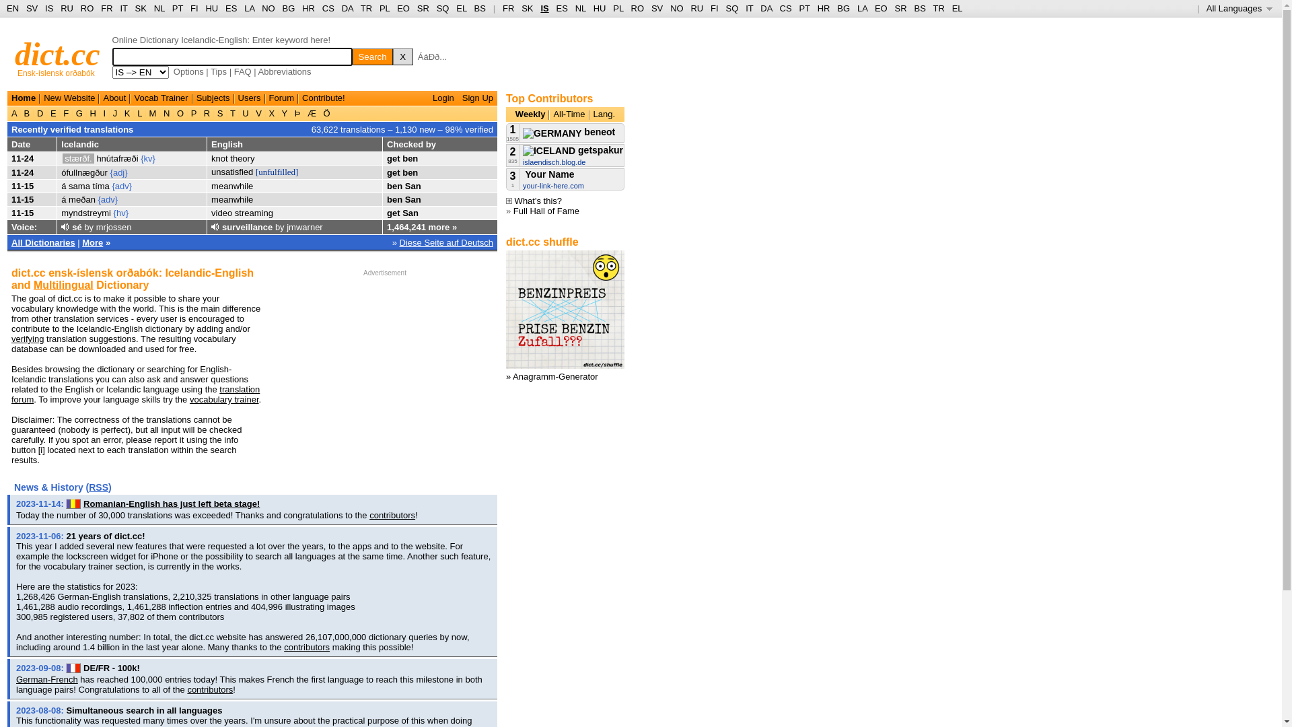 The height and width of the screenshot is (727, 1292). What do you see at coordinates (284, 113) in the screenshot?
I see `Y` at bounding box center [284, 113].